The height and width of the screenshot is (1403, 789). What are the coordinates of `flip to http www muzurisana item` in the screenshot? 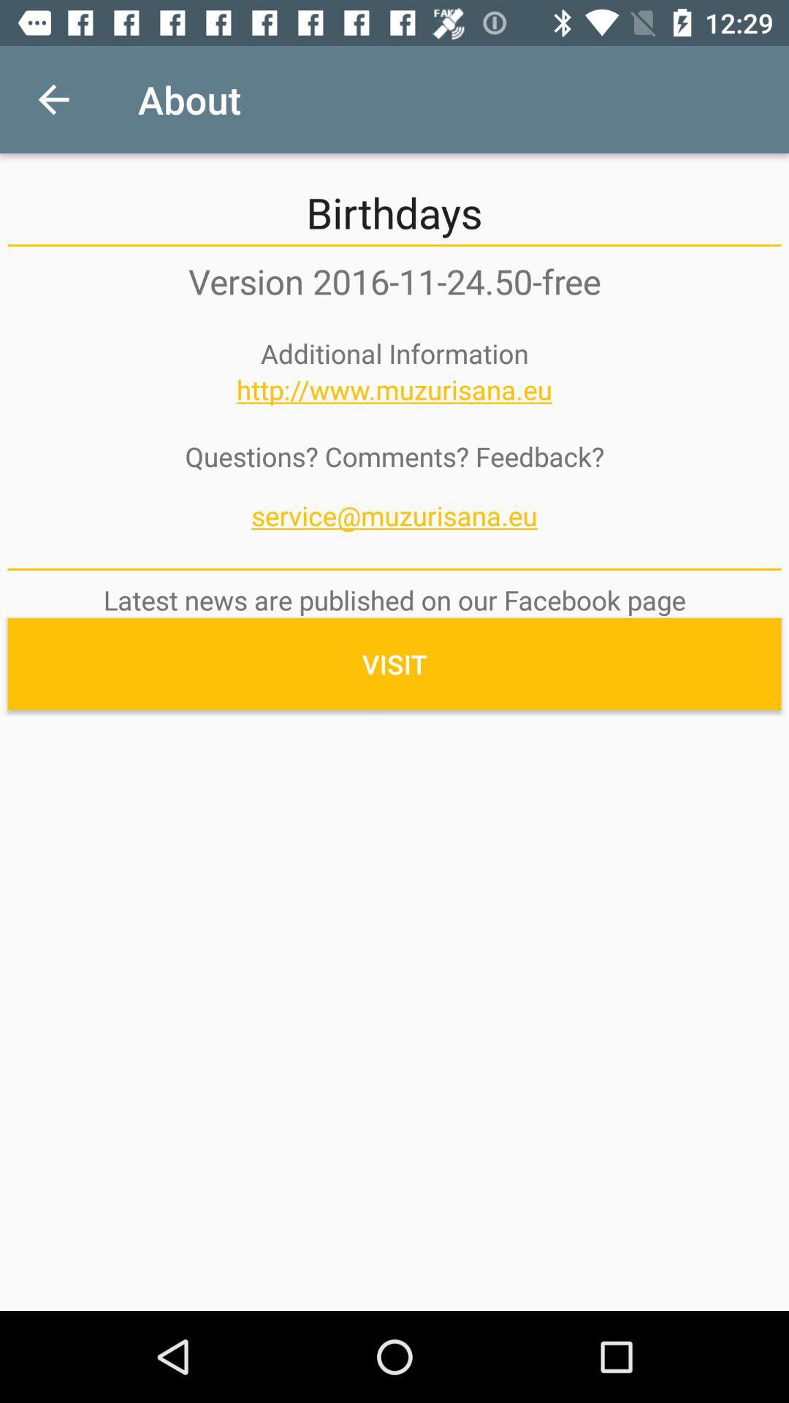 It's located at (394, 389).